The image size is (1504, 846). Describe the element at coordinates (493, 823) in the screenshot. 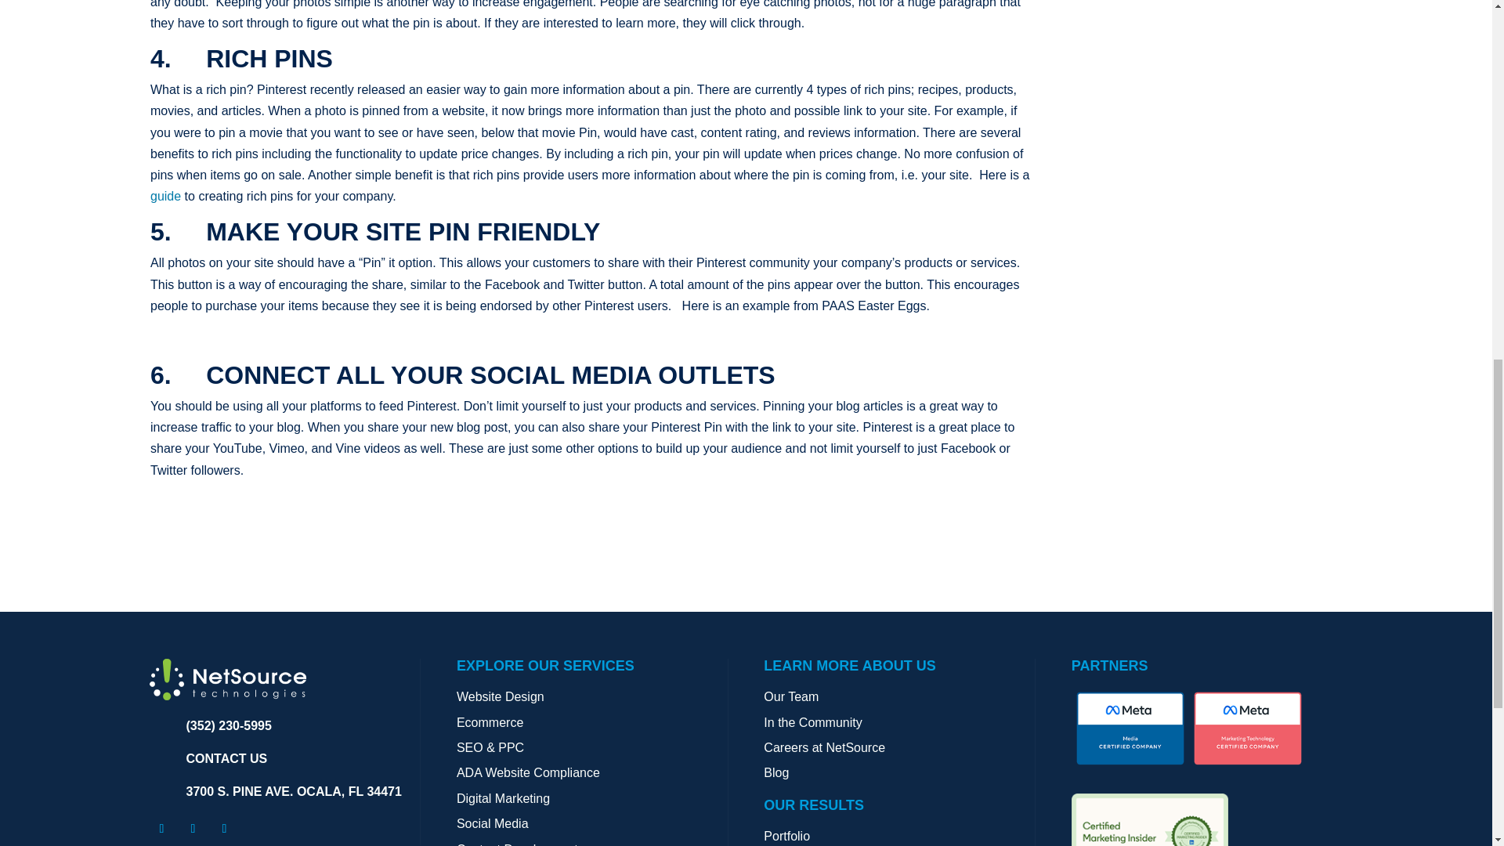

I see `Social Media` at that location.